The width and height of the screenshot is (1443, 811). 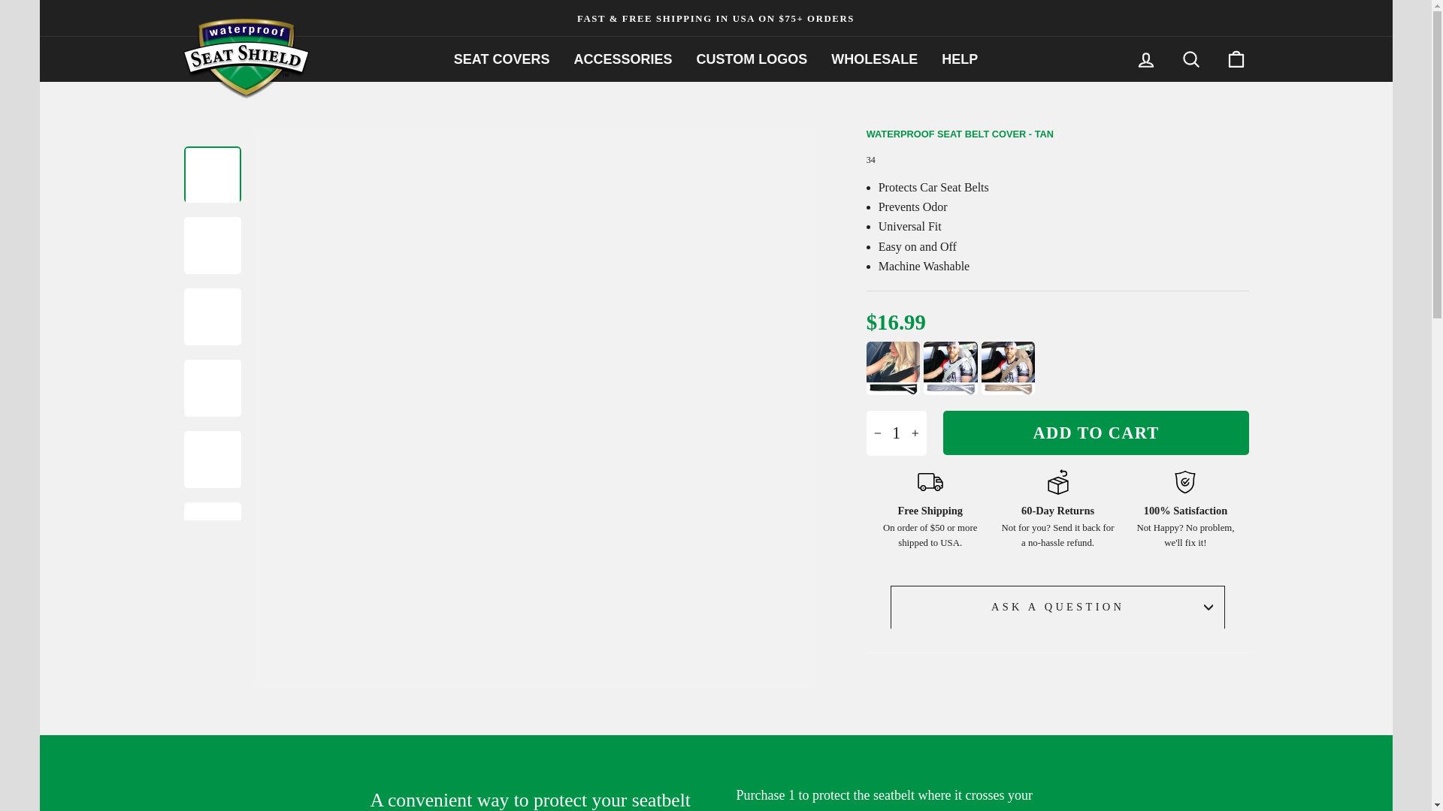 What do you see at coordinates (502, 59) in the screenshot?
I see `SEAT COVERS` at bounding box center [502, 59].